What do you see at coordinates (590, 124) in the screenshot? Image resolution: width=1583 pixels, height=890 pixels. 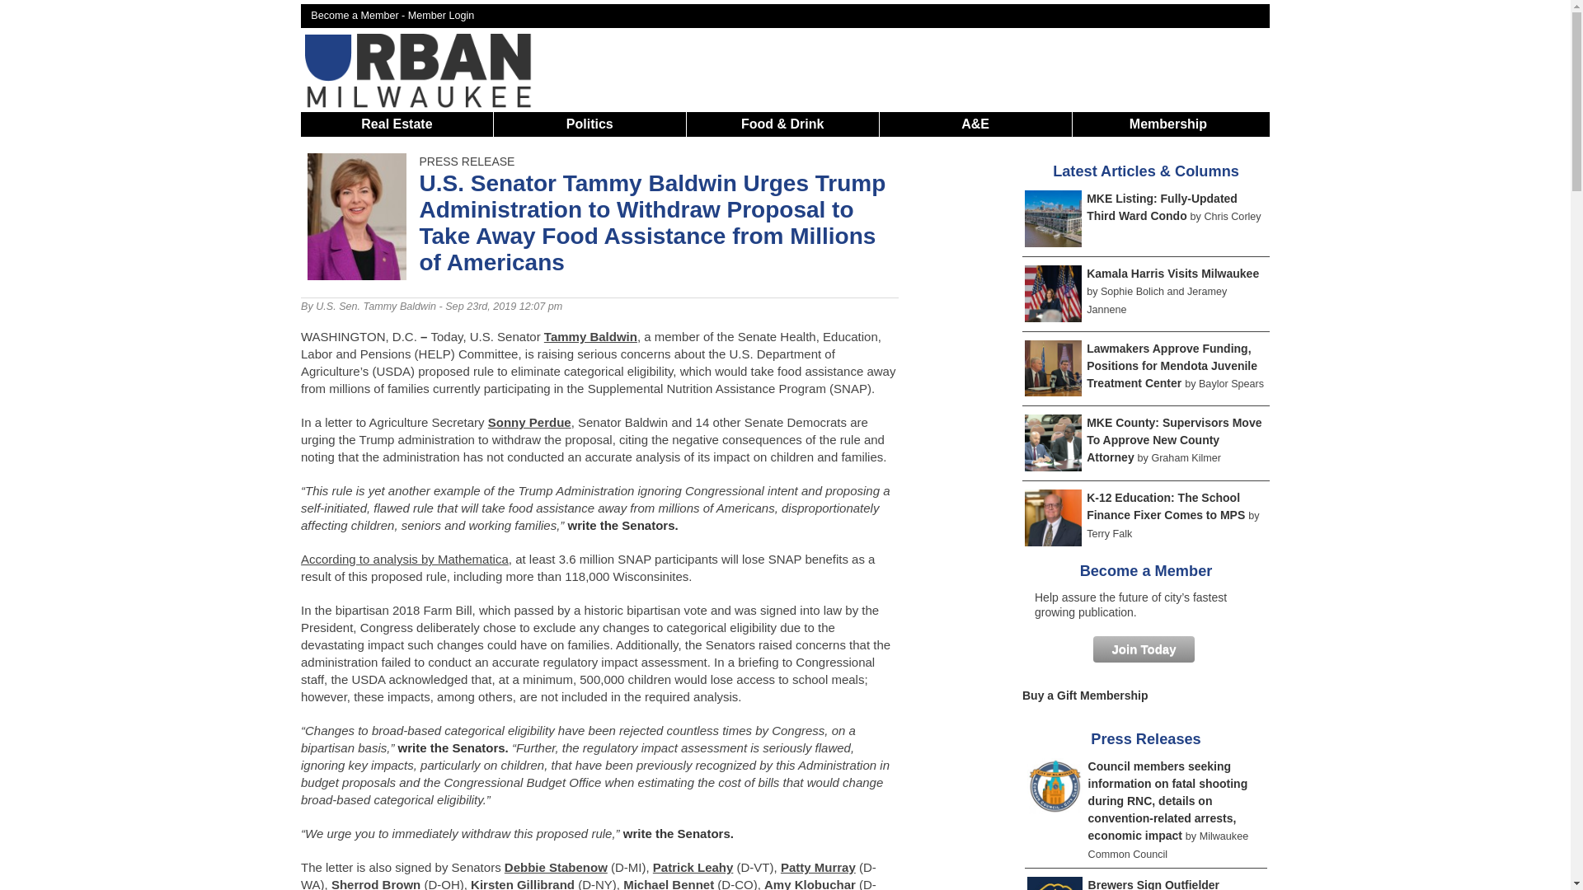 I see `Politics` at bounding box center [590, 124].